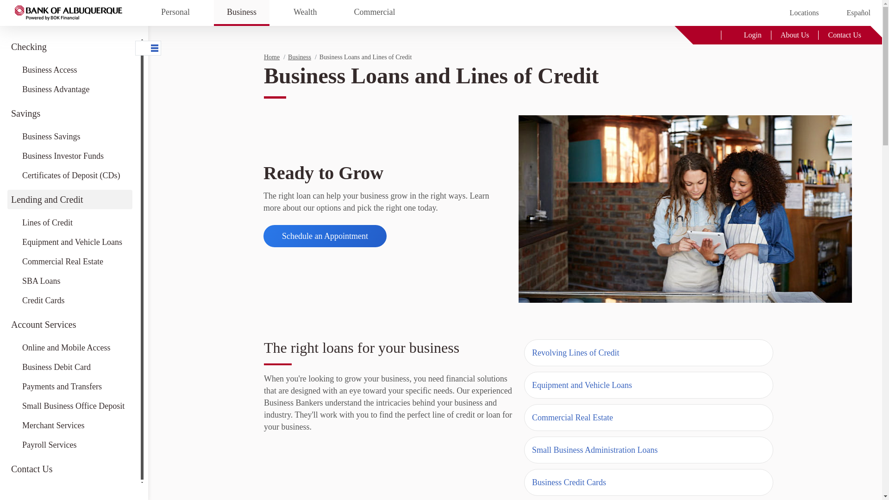 This screenshot has width=889, height=500. Describe the element at coordinates (69, 223) in the screenshot. I see `Lines of Credit` at that location.